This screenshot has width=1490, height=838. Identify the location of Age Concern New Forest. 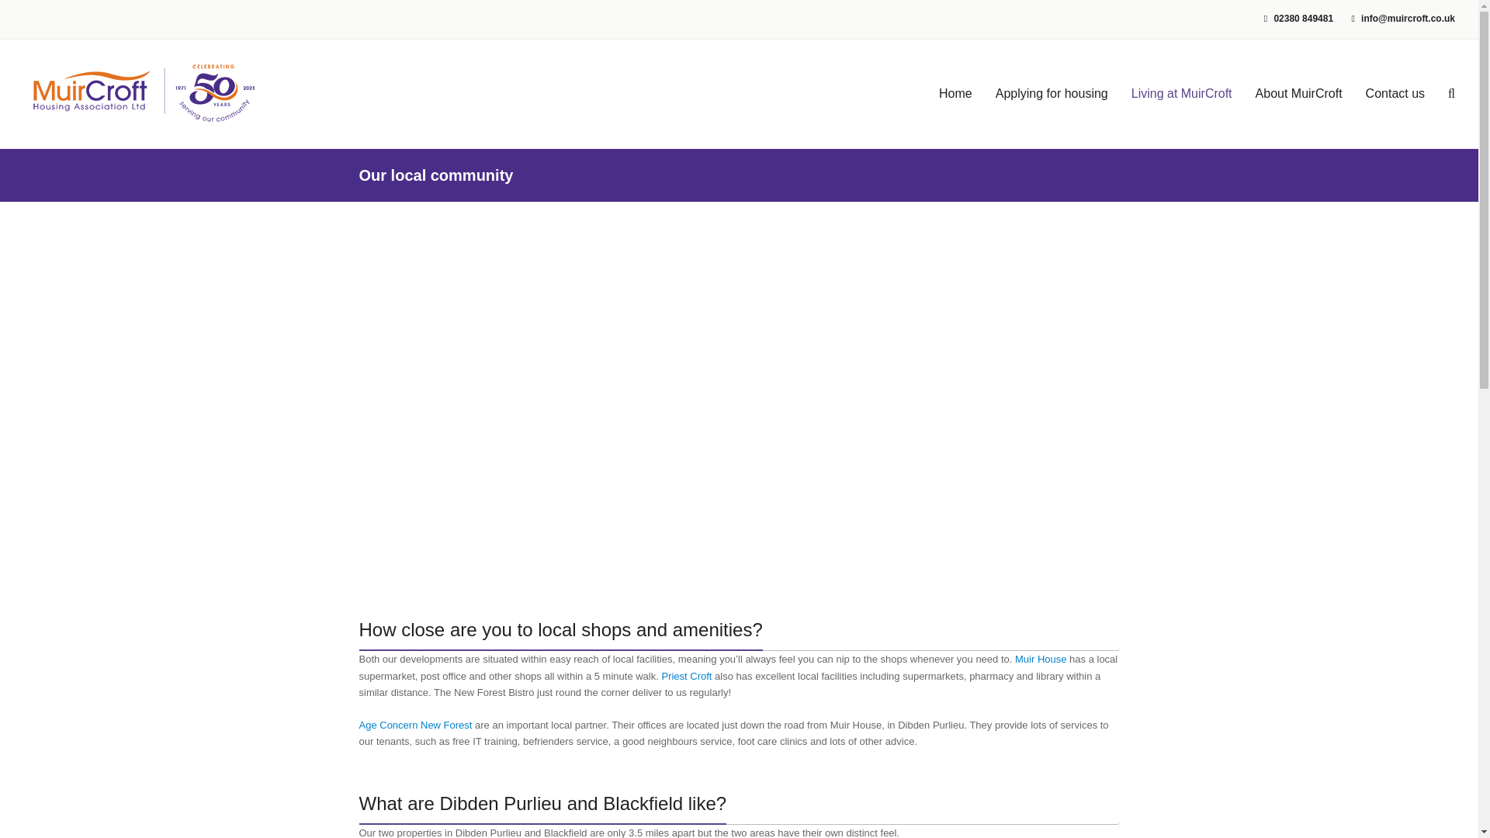
(415, 725).